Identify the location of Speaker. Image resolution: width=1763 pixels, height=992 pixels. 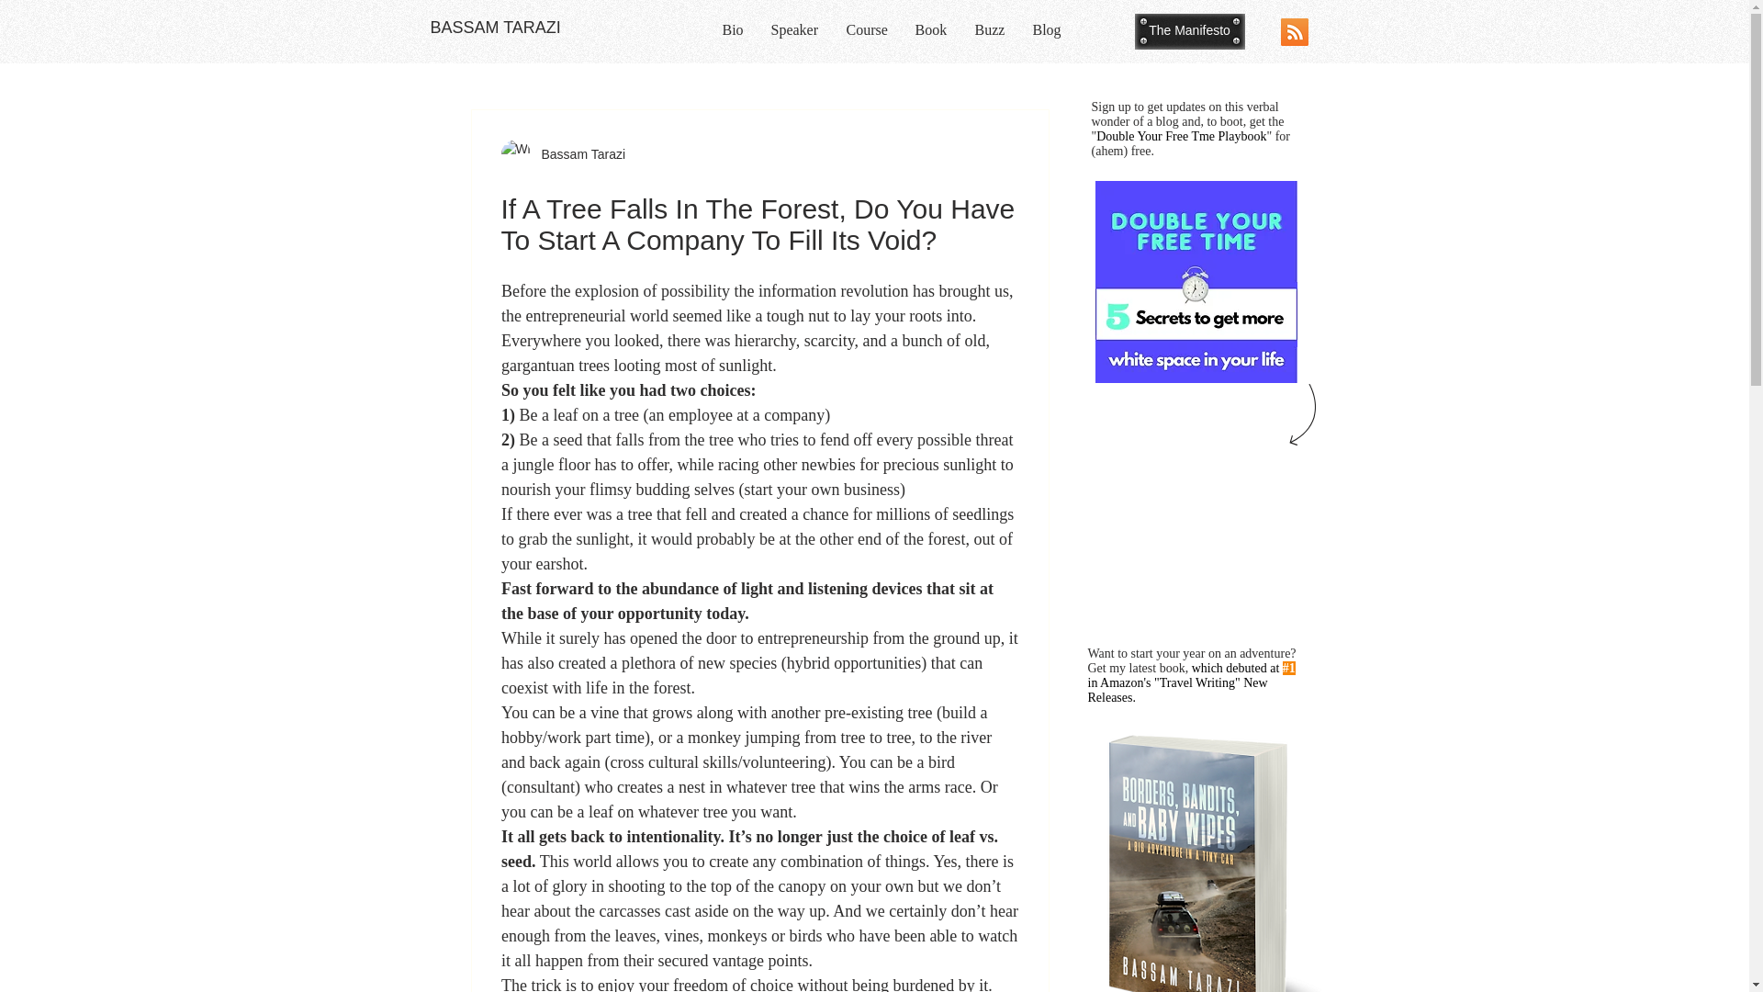
(793, 29).